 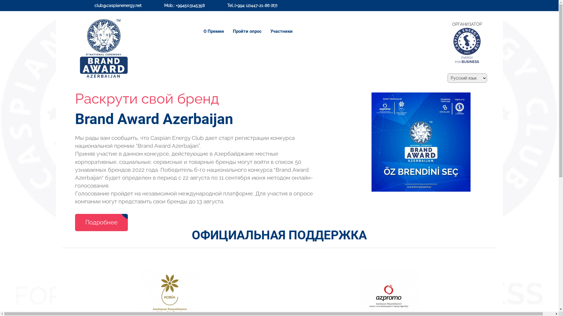 I want to click on BRANDAWARD-TR-BANNER, so click(x=421, y=142).